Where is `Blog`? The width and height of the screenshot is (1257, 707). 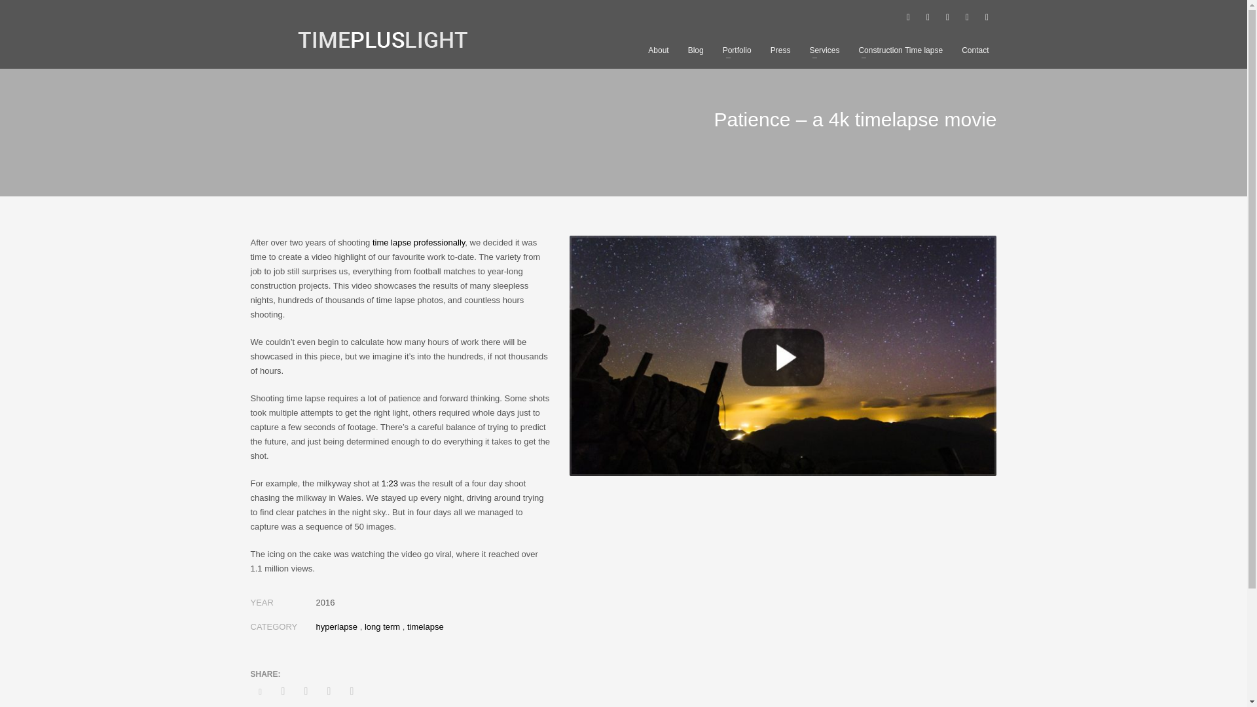
Blog is located at coordinates (695, 50).